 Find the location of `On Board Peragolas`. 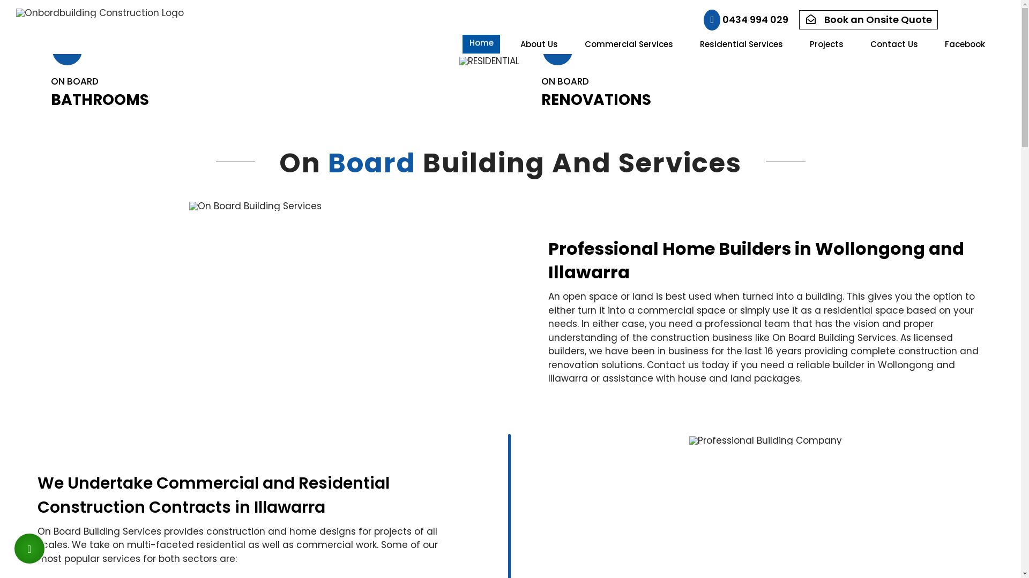

On Board Peragolas is located at coordinates (74, 95).